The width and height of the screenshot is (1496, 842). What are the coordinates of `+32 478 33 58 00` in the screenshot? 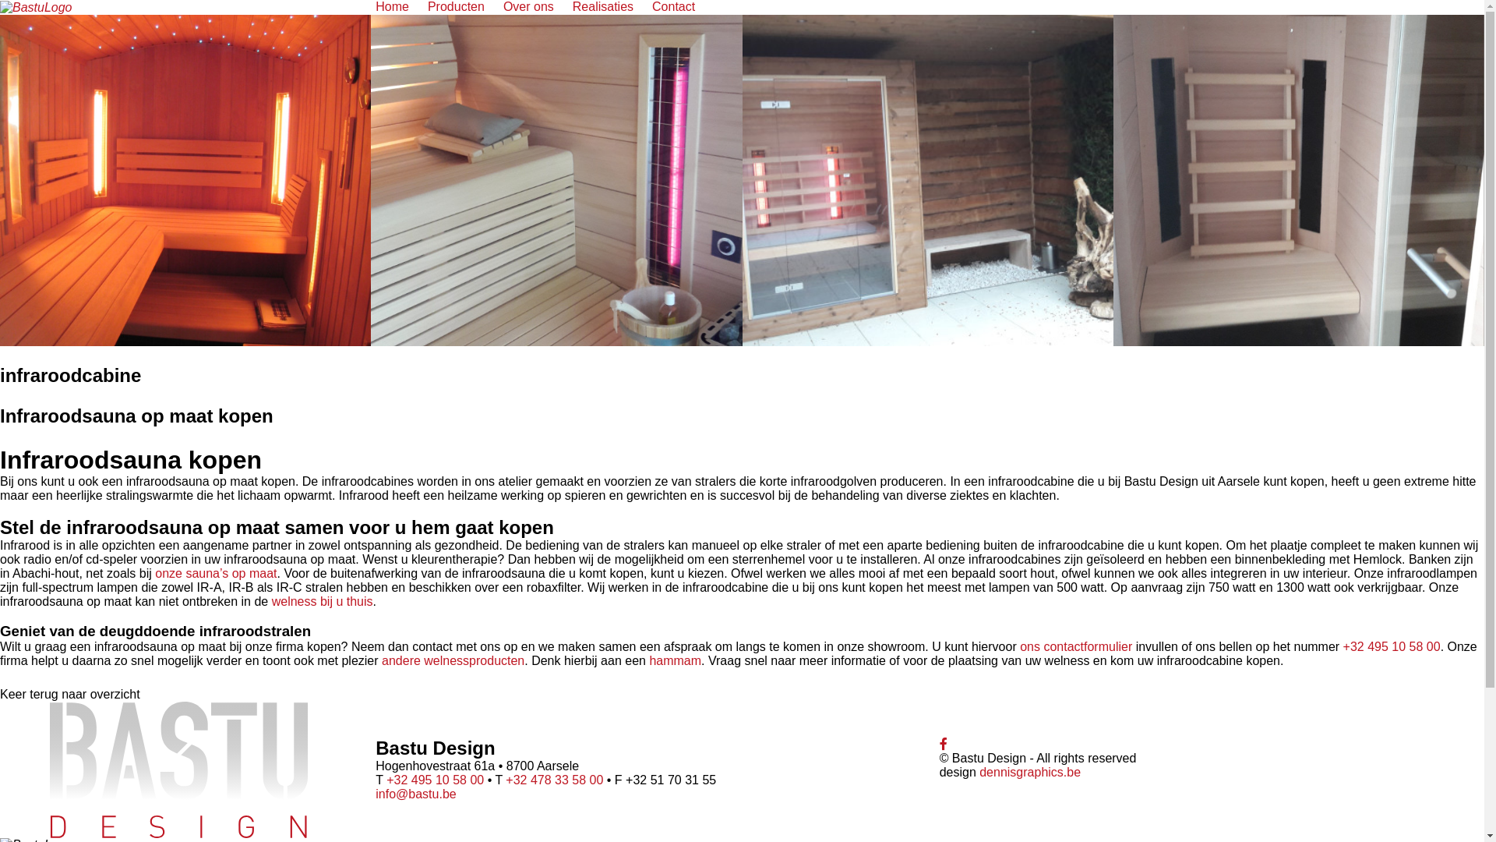 It's located at (555, 780).